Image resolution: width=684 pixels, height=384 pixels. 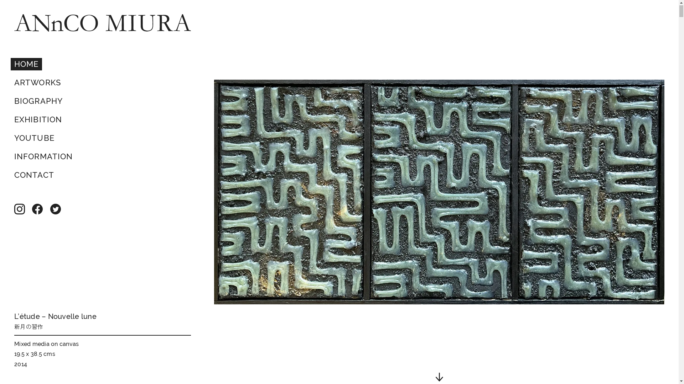 What do you see at coordinates (26, 65) in the screenshot?
I see `HOME` at bounding box center [26, 65].